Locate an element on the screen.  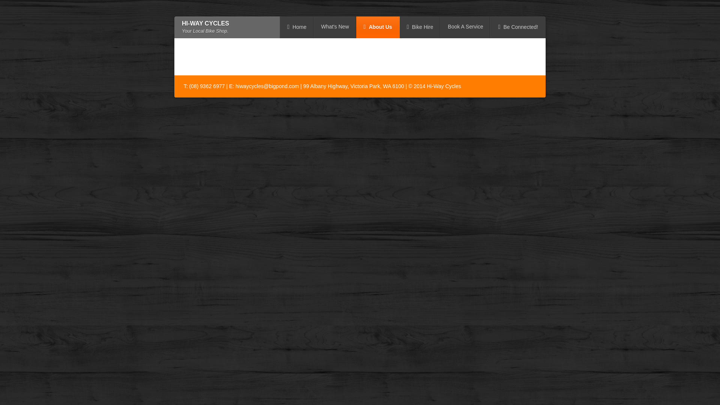
Home is located at coordinates (297, 27).